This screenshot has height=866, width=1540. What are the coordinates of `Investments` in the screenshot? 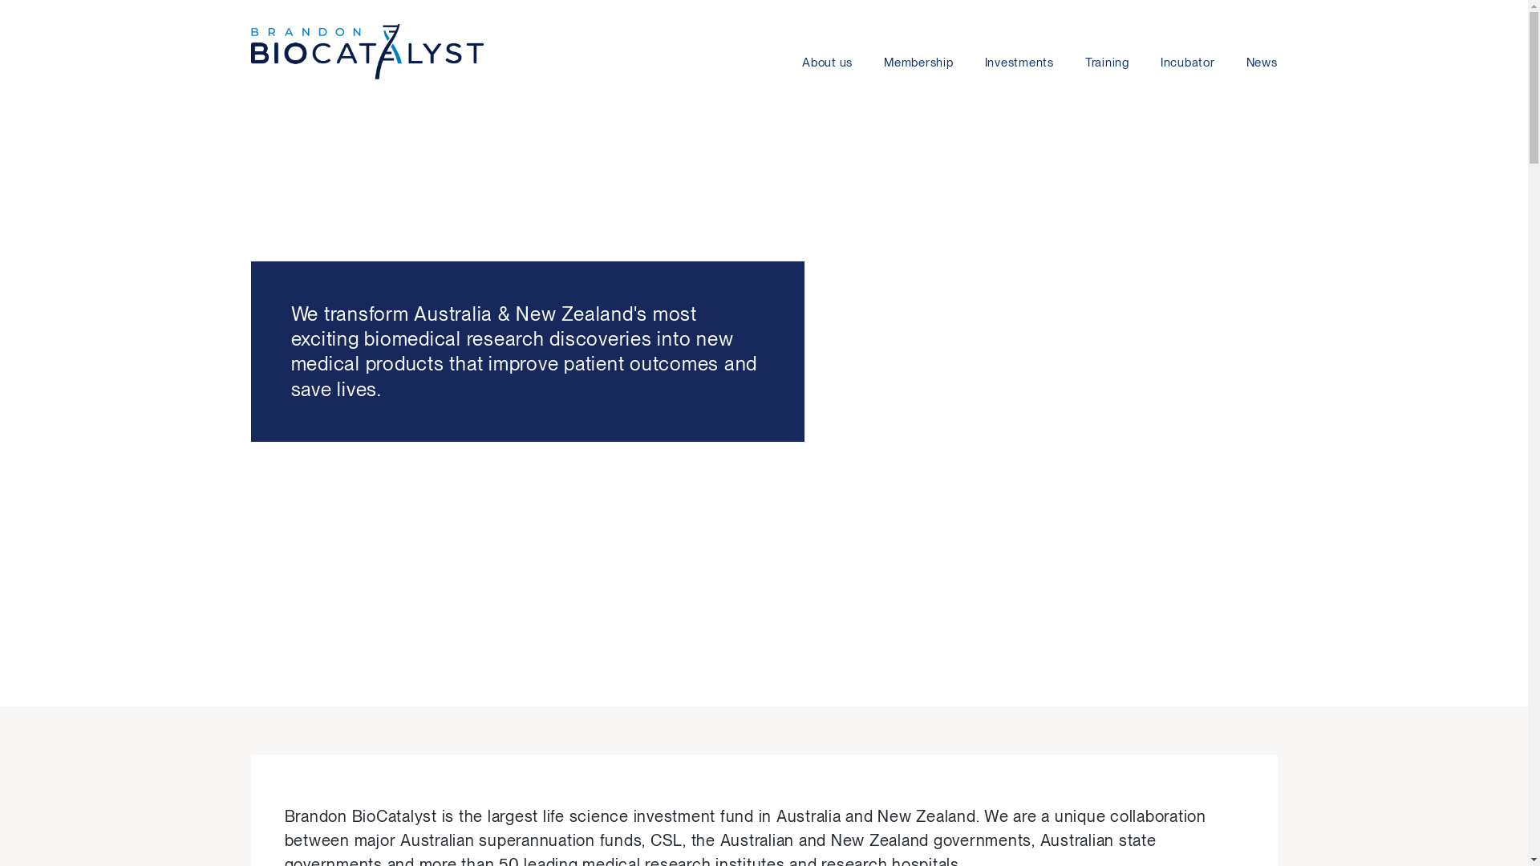 It's located at (1019, 45).